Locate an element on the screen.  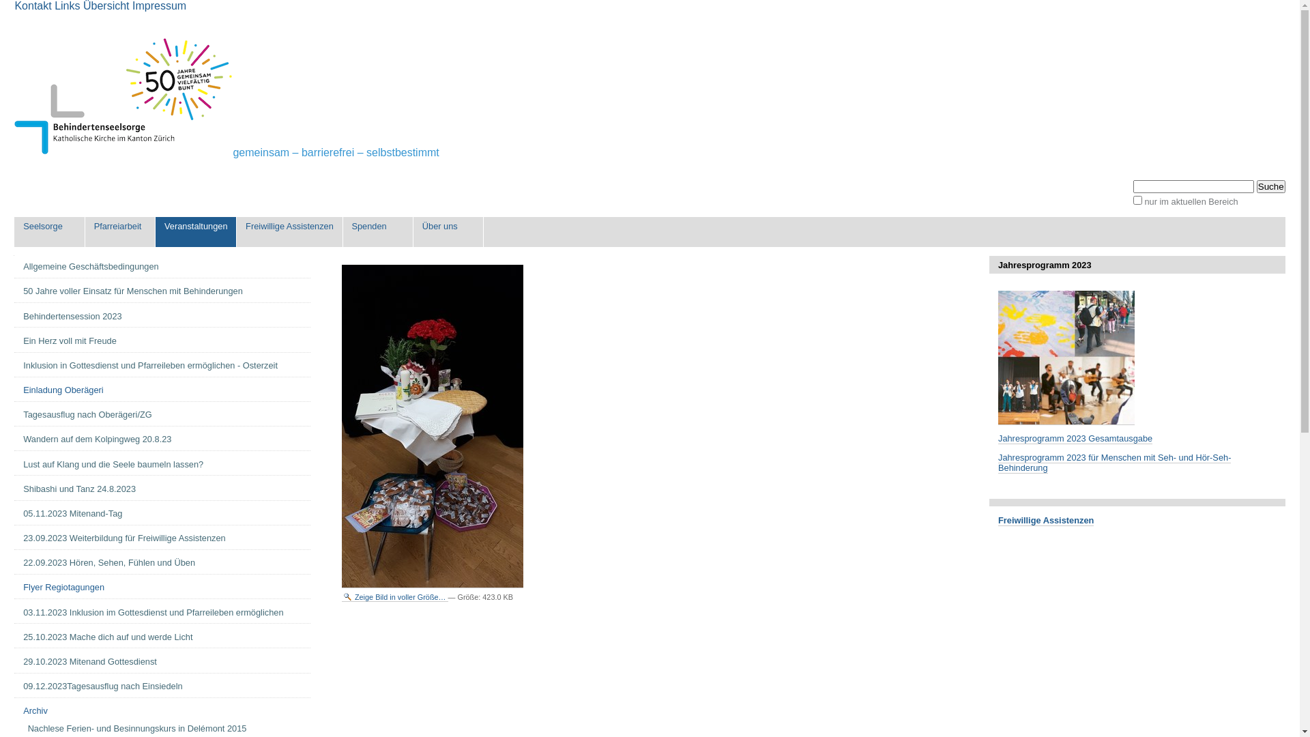
Wandern auf dem Kolpingweg 20.8.23 is located at coordinates (162, 439).